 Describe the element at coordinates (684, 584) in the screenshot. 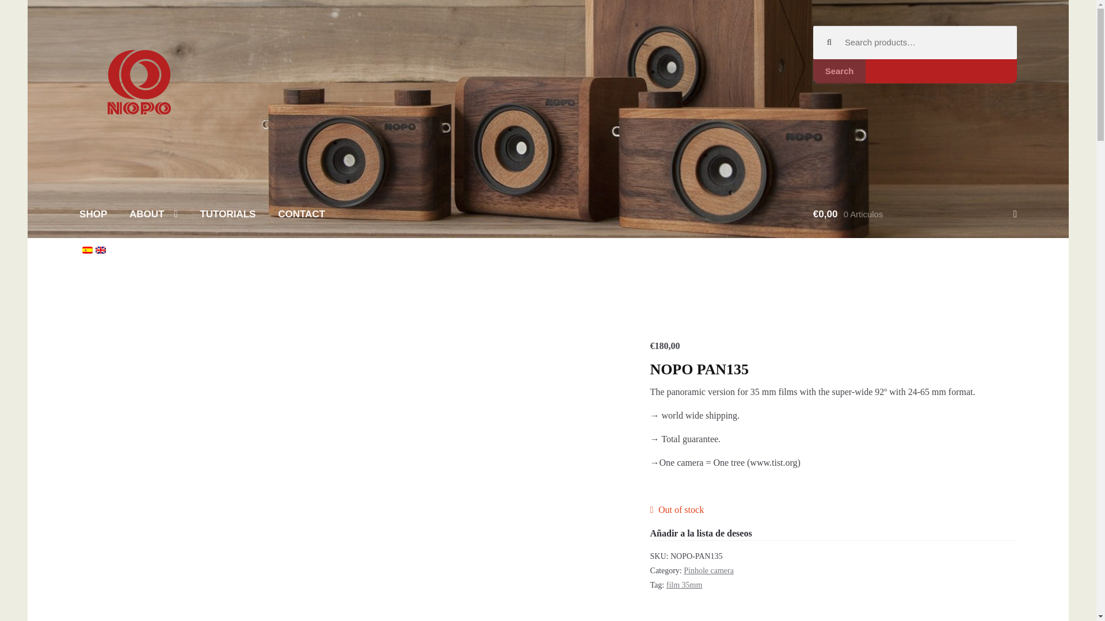

I see `film 35mm` at that location.